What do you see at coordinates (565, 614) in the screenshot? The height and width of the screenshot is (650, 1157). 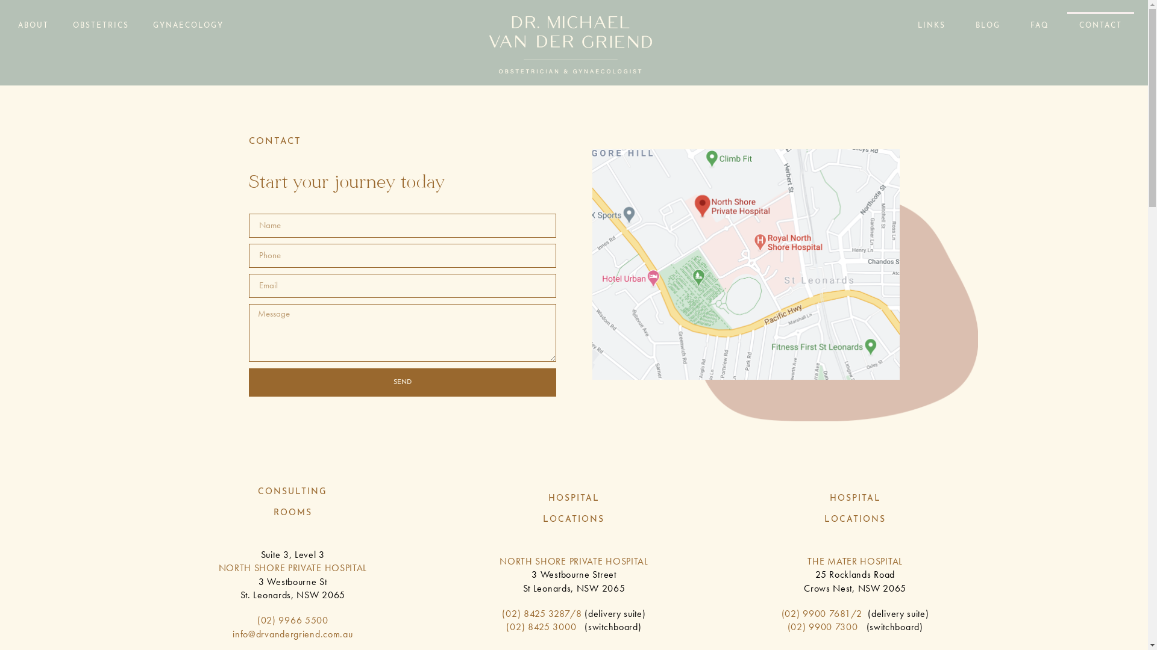 I see `3287/8` at bounding box center [565, 614].